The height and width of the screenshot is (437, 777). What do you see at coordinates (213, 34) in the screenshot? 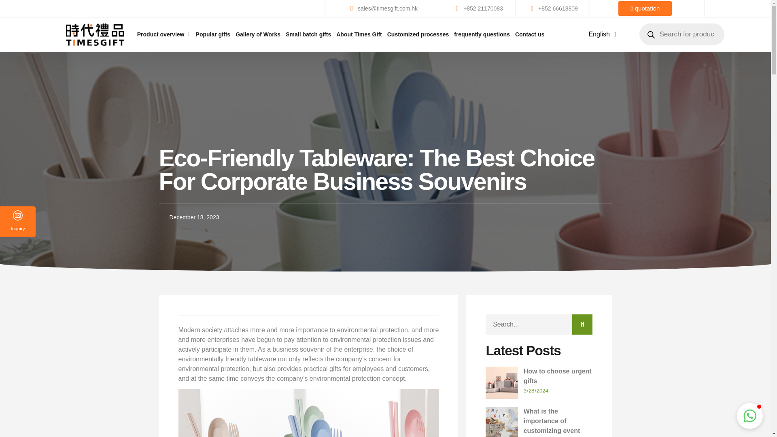
I see `Popular gifts` at bounding box center [213, 34].